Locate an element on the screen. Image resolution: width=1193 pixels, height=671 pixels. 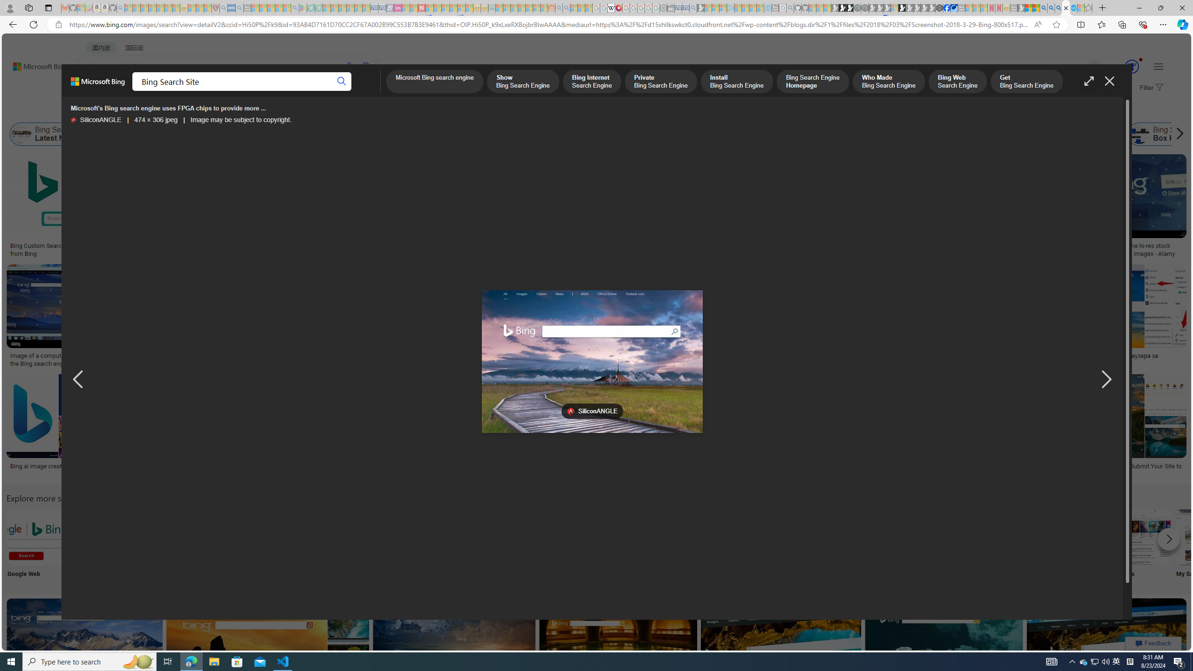
2009 Bing officially replaced Live Search on June 3 - Search is located at coordinates (1051, 8).